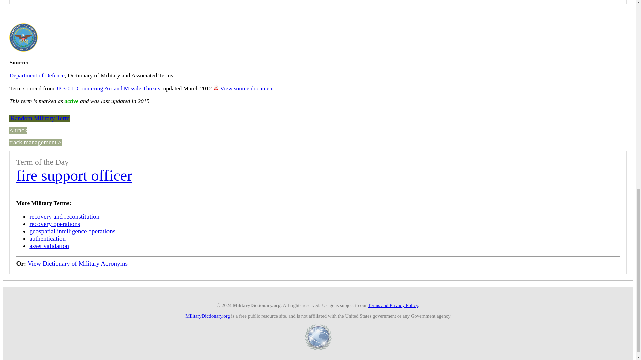  I want to click on JP 3-01: Countering Air and Missile Threats, so click(108, 88).